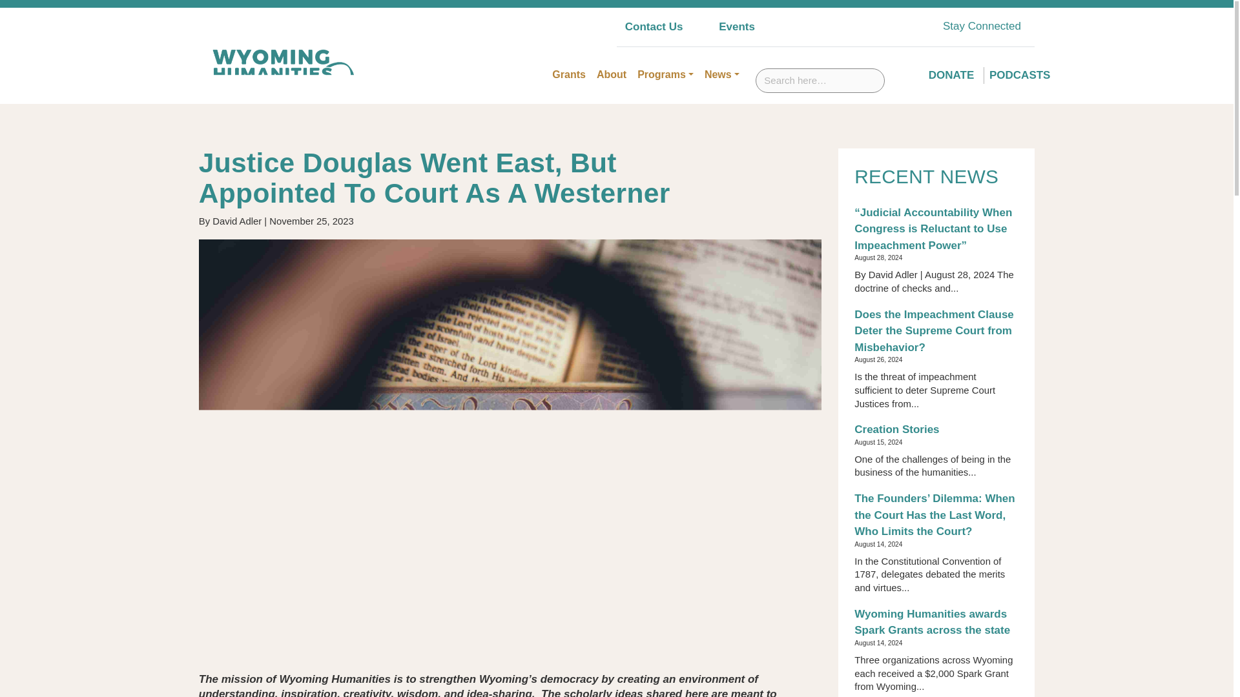  What do you see at coordinates (665, 75) in the screenshot?
I see `Programs` at bounding box center [665, 75].